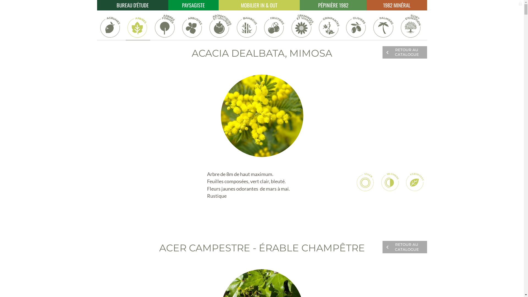 The height and width of the screenshot is (297, 528). I want to click on RETOUR AU
CATALOGUE, so click(405, 52).